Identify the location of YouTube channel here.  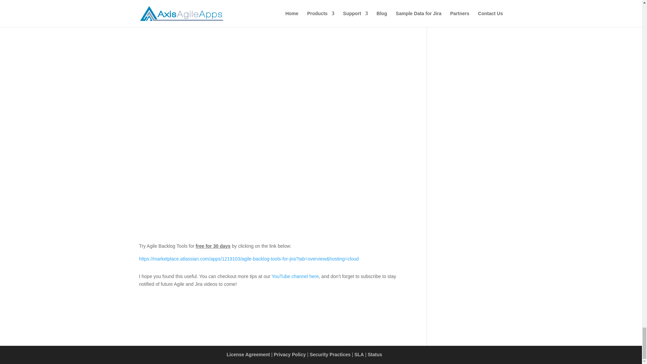
(295, 276).